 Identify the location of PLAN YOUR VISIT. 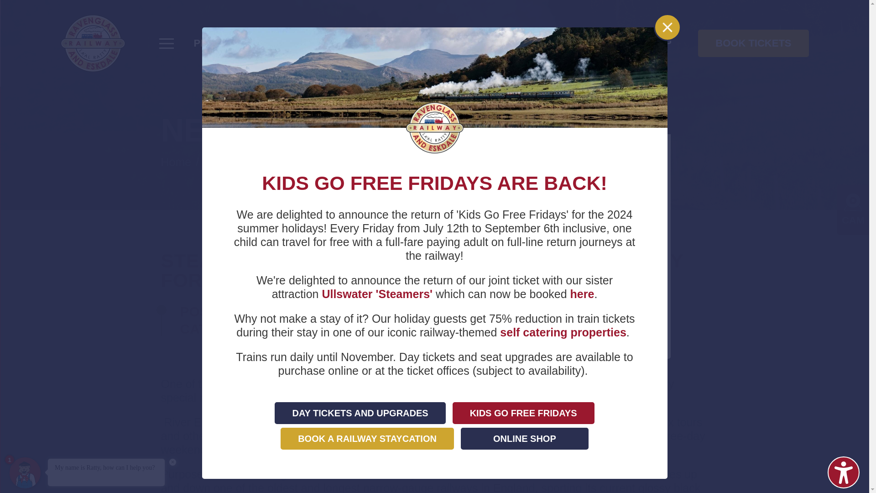
(239, 43).